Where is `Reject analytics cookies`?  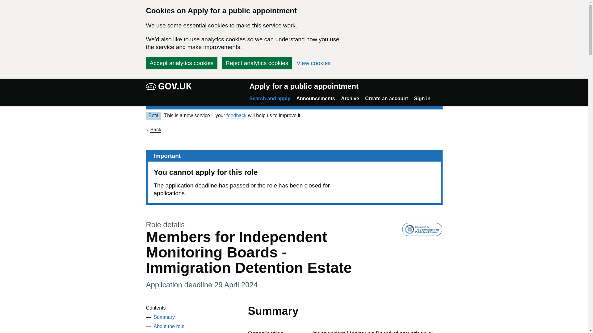 Reject analytics cookies is located at coordinates (257, 63).